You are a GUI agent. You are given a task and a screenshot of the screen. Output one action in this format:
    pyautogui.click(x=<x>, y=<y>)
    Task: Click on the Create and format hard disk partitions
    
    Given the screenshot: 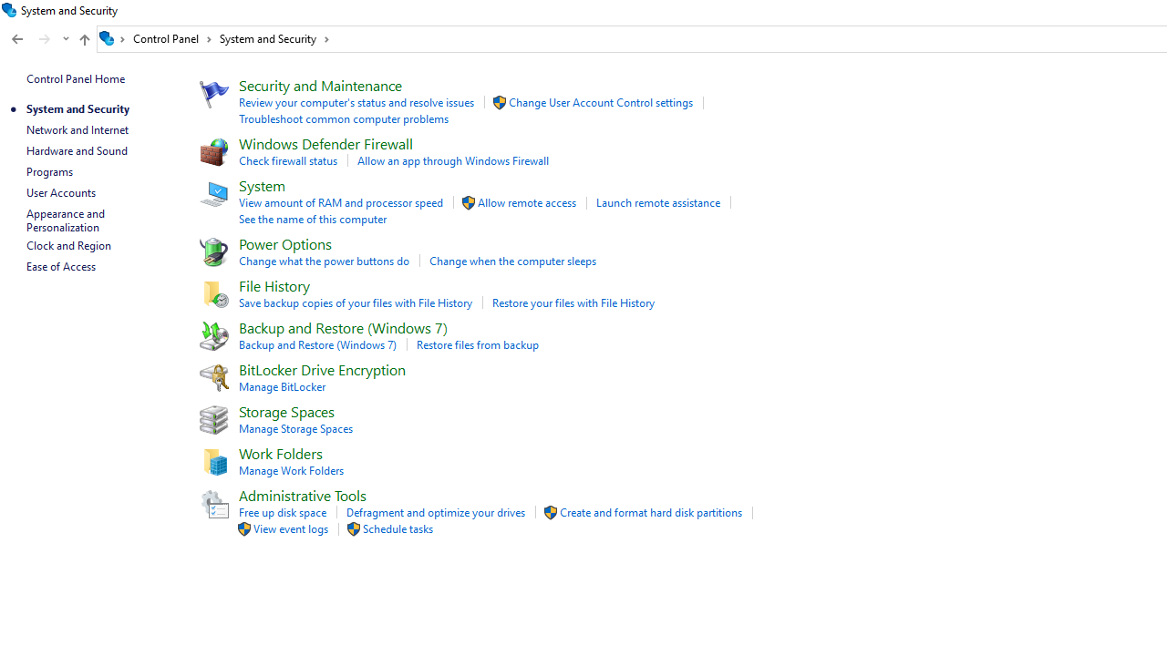 What is the action you would take?
    pyautogui.click(x=651, y=512)
    